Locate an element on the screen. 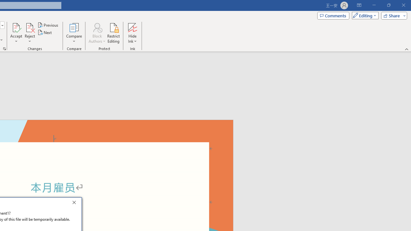 The width and height of the screenshot is (411, 231). Restrict Editing is located at coordinates (114, 33).